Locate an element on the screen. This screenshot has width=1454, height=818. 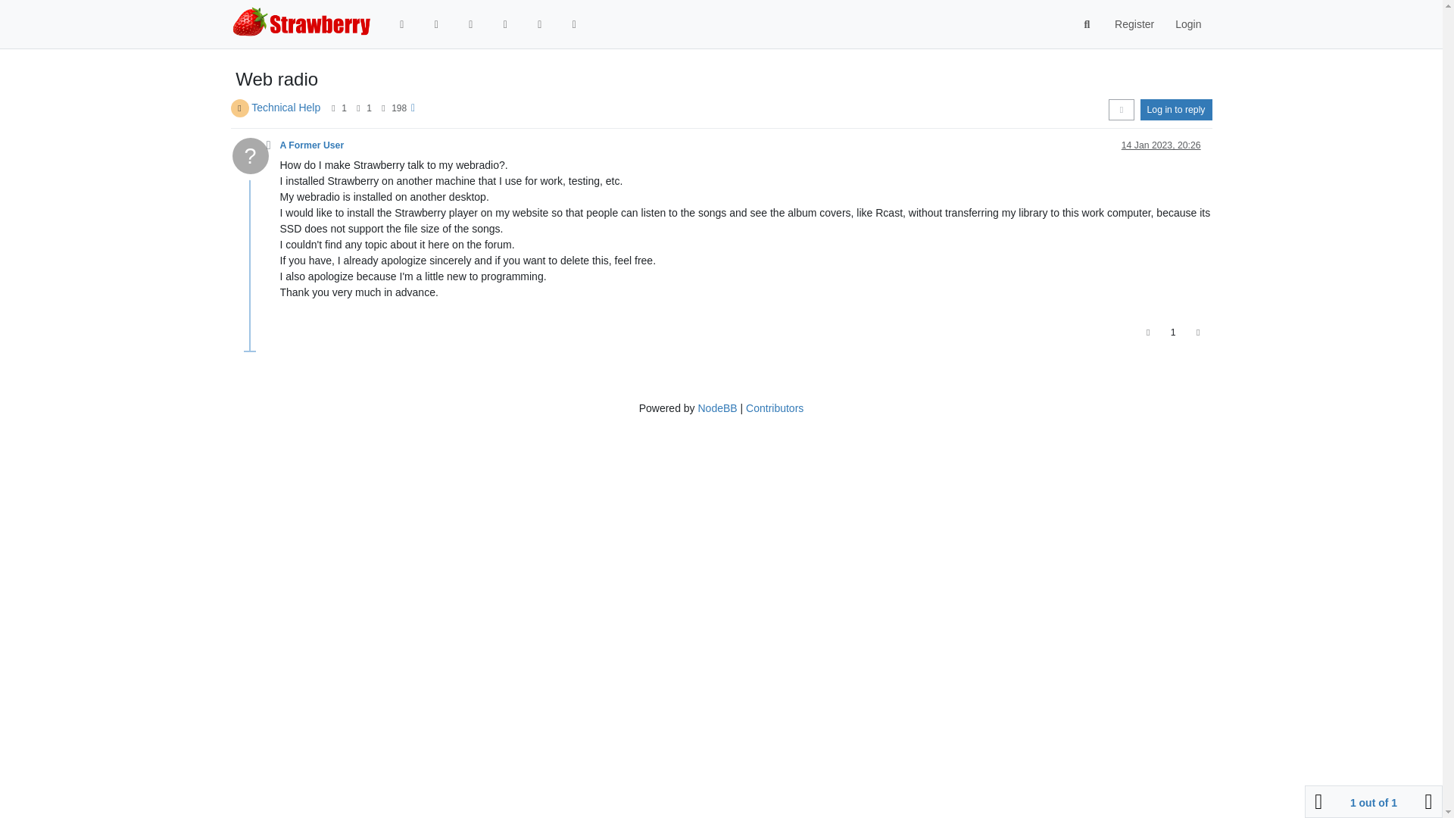
Users is located at coordinates (539, 24).